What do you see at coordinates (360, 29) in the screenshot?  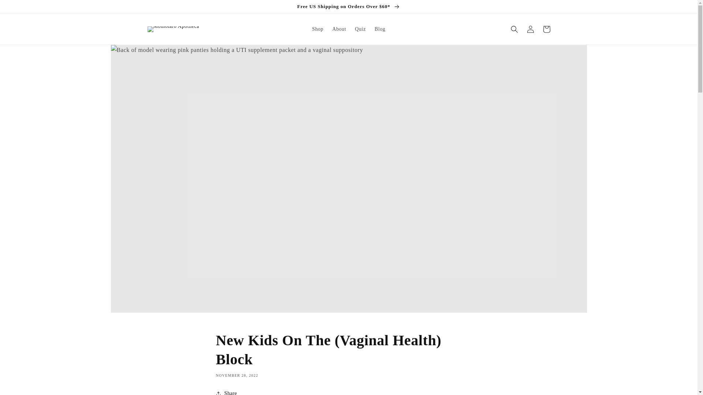 I see `Quiz` at bounding box center [360, 29].